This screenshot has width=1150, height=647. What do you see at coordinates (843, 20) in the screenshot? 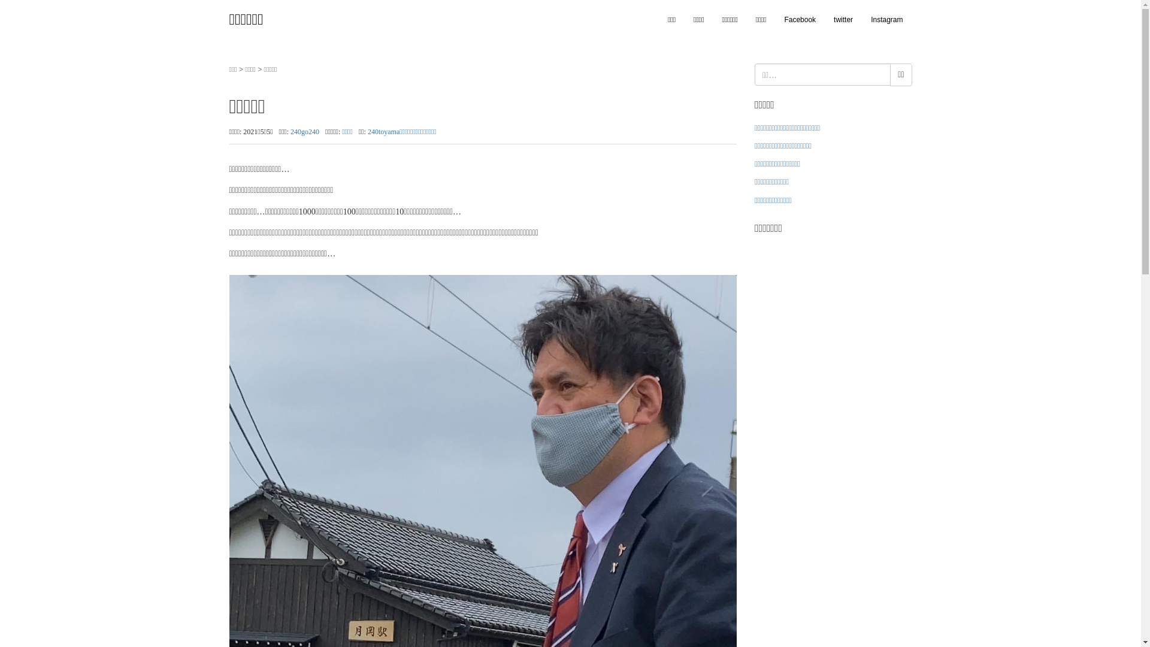
I see `twitter` at bounding box center [843, 20].